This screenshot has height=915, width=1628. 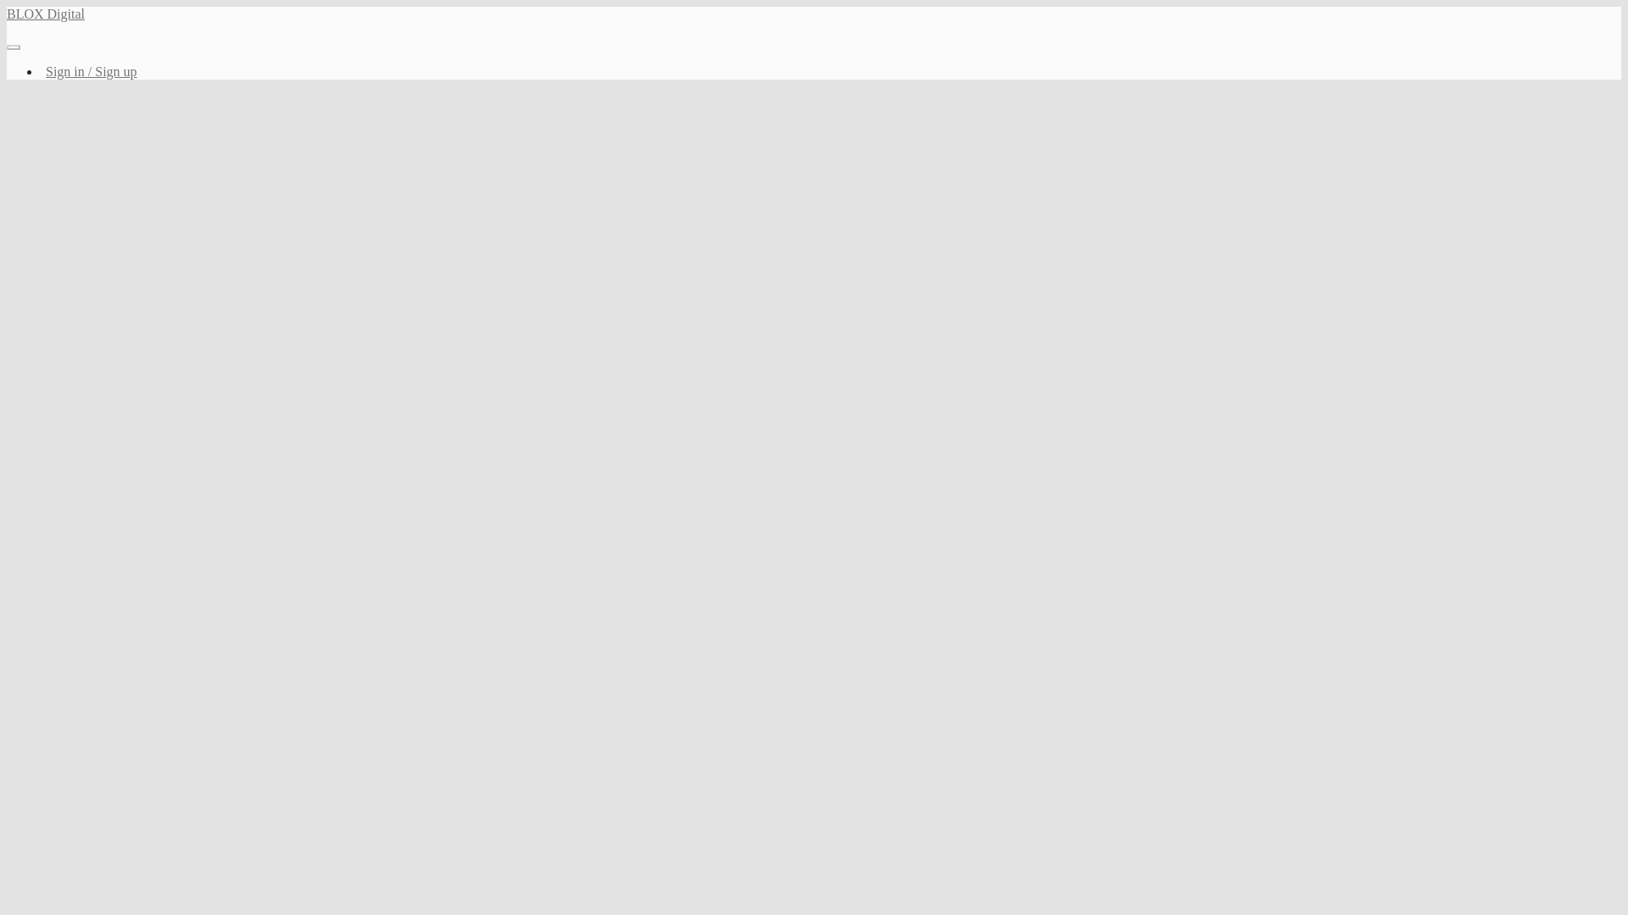 I want to click on Ideas, so click(x=495, y=75).